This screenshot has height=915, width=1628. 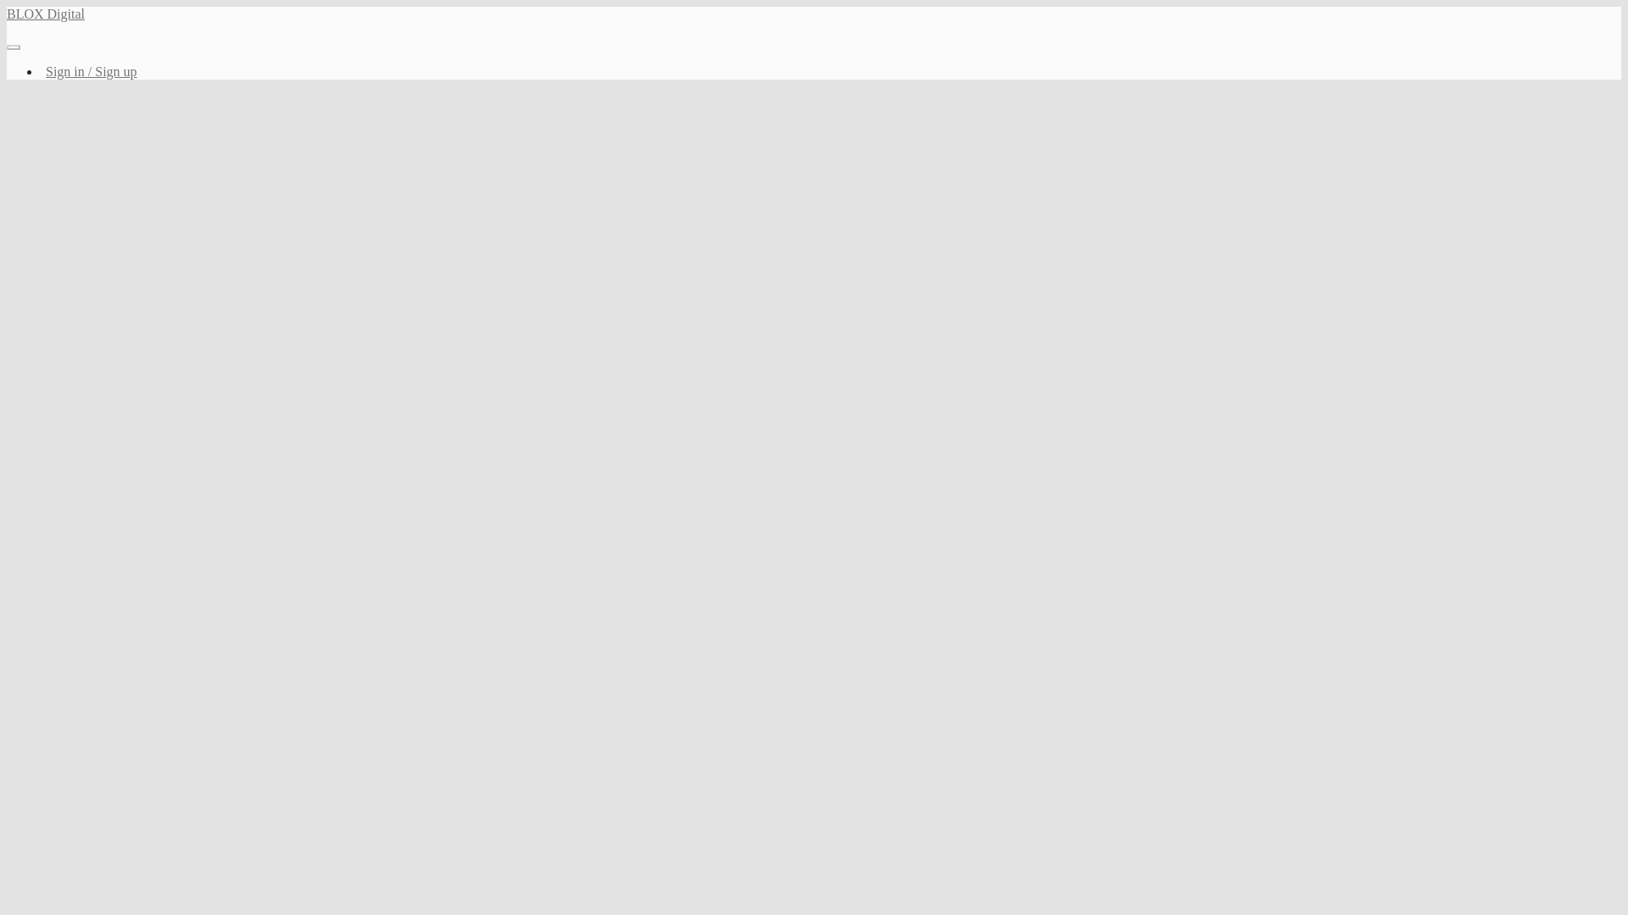 I want to click on Ideas, so click(x=495, y=75).